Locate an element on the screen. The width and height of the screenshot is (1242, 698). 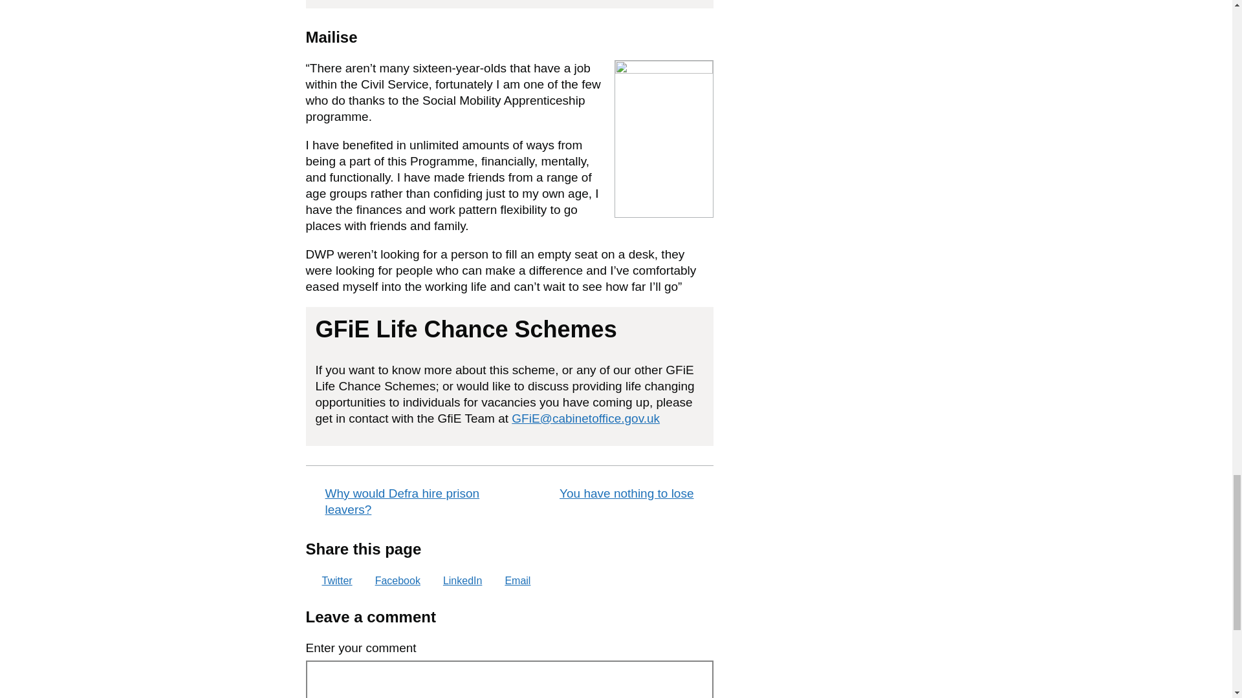
LinkedIn is located at coordinates (455, 580).